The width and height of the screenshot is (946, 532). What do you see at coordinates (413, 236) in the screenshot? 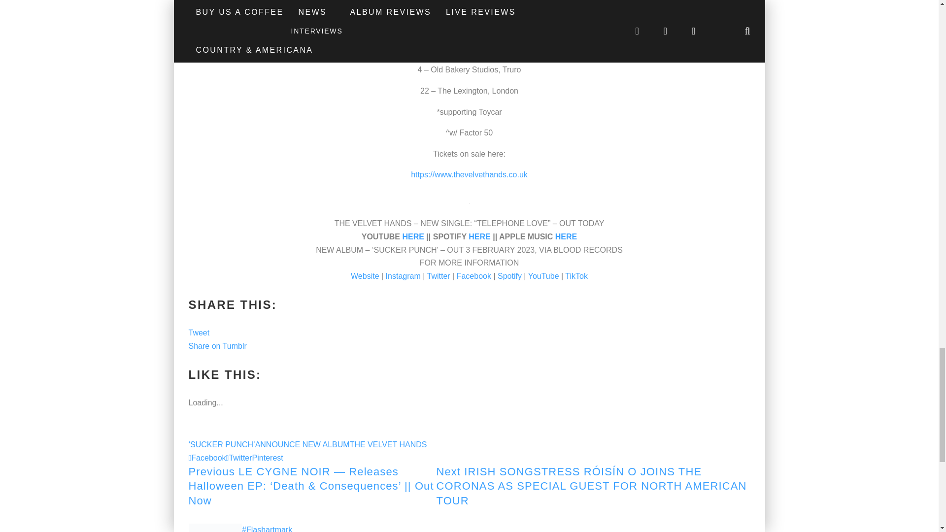
I see `HERE` at bounding box center [413, 236].